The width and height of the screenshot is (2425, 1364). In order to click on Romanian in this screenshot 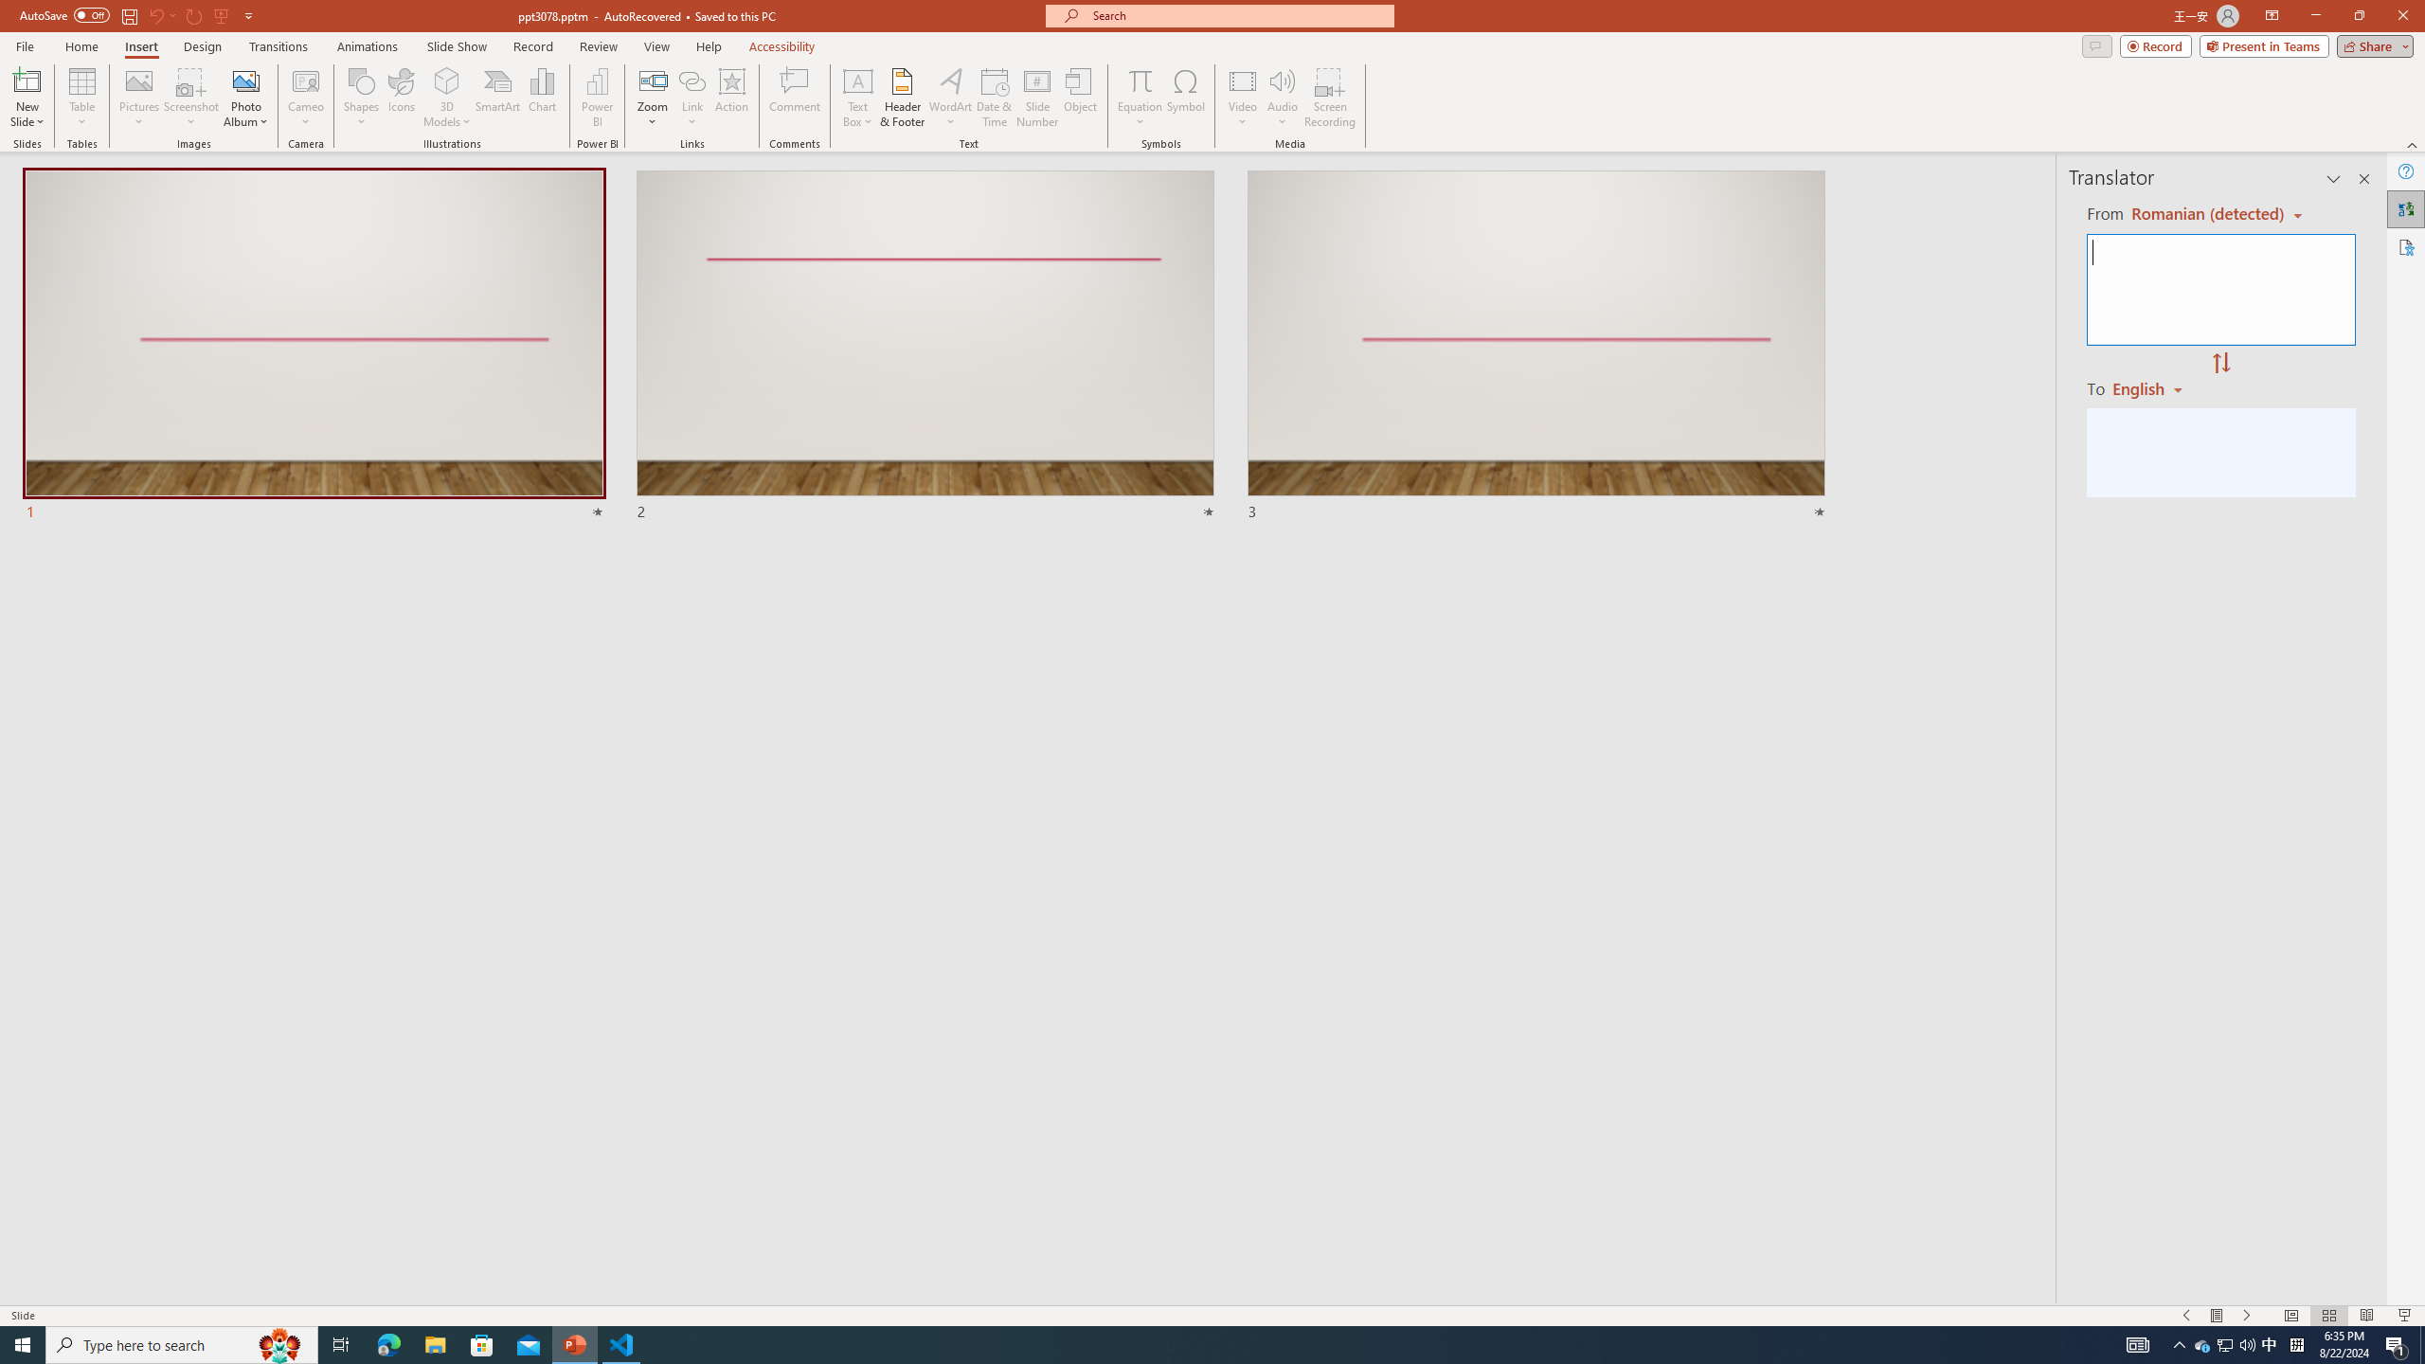, I will do `click(2154, 387)`.